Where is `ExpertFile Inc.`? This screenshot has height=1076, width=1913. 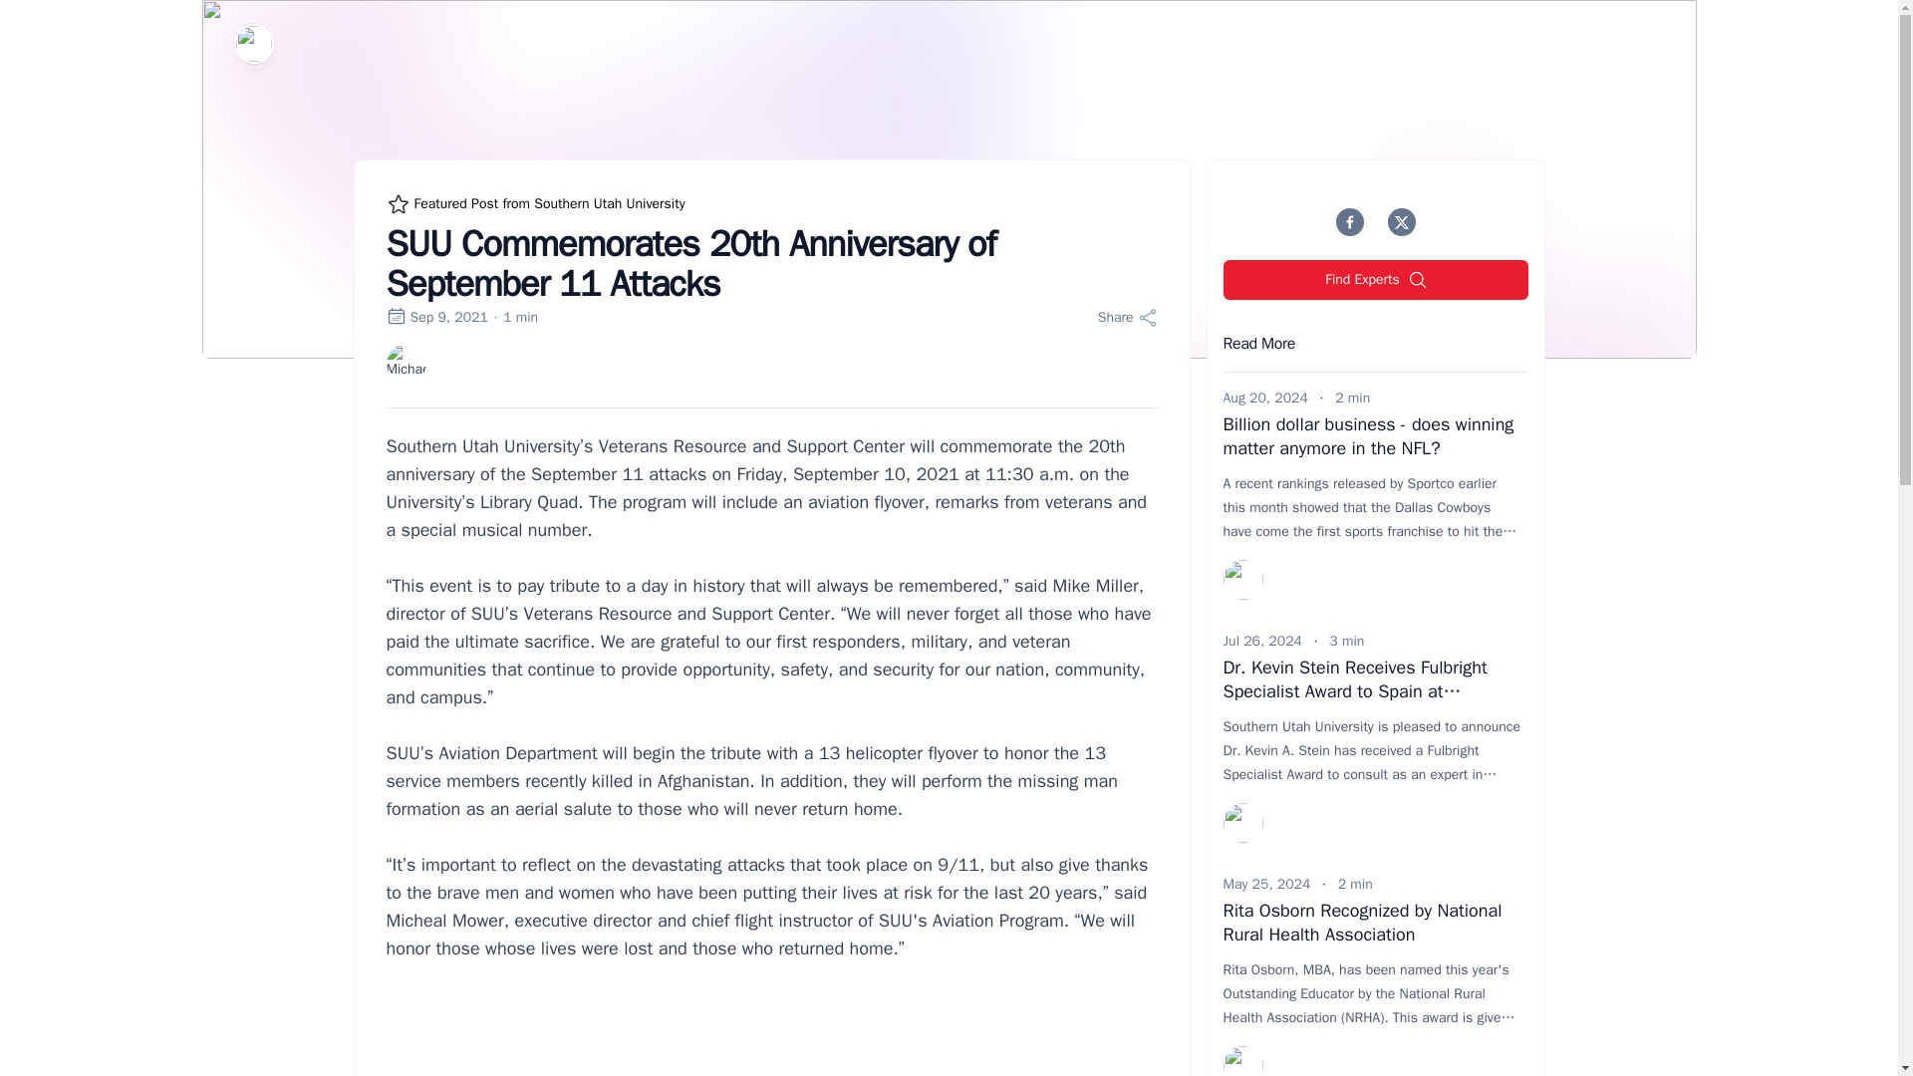 ExpertFile Inc. is located at coordinates (253, 43).